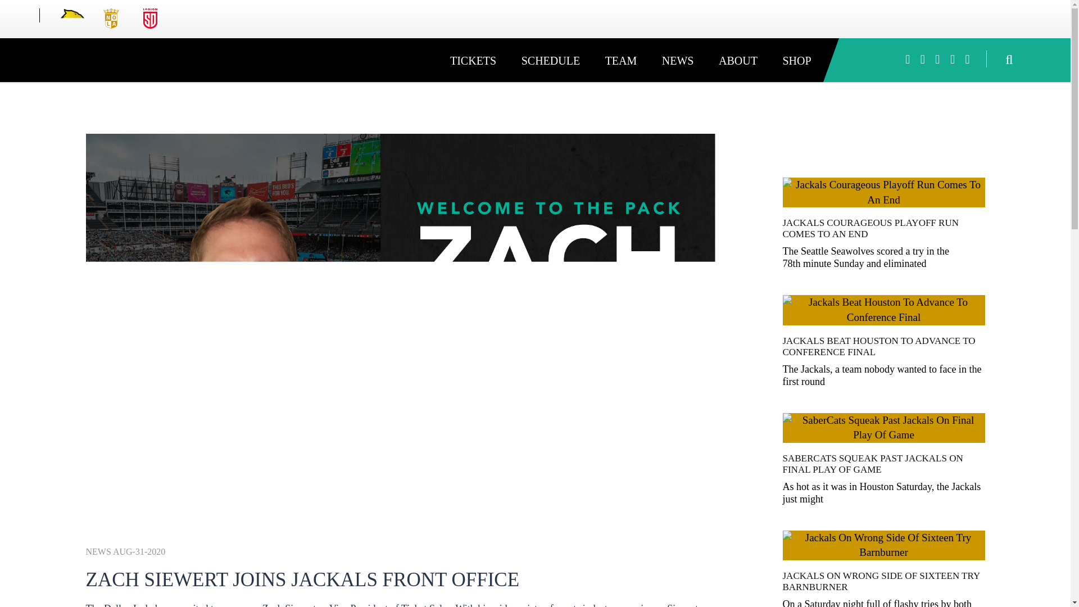 This screenshot has height=607, width=1079. Describe the element at coordinates (738, 61) in the screenshot. I see `ABOUT` at that location.